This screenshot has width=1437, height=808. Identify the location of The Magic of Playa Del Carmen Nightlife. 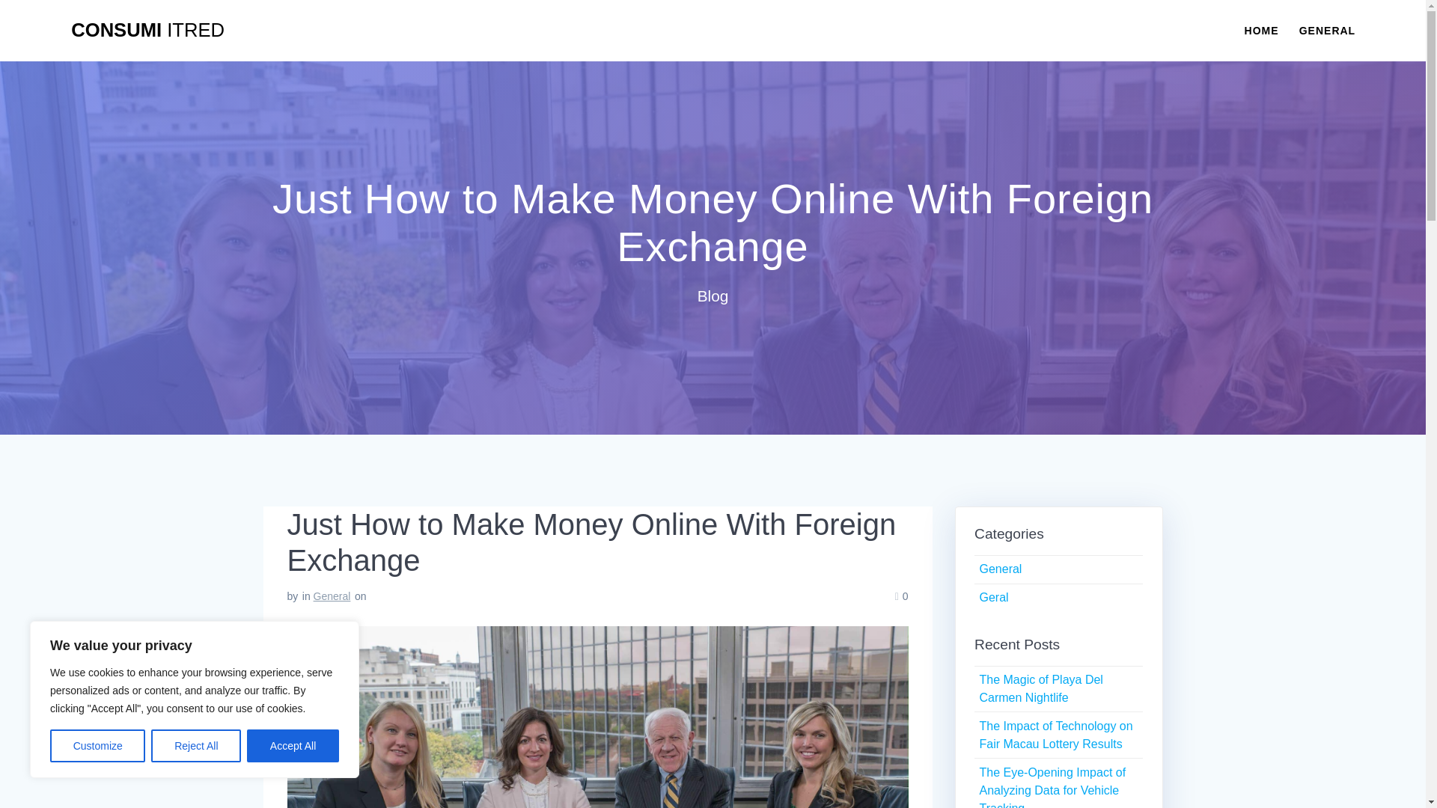
(1040, 688).